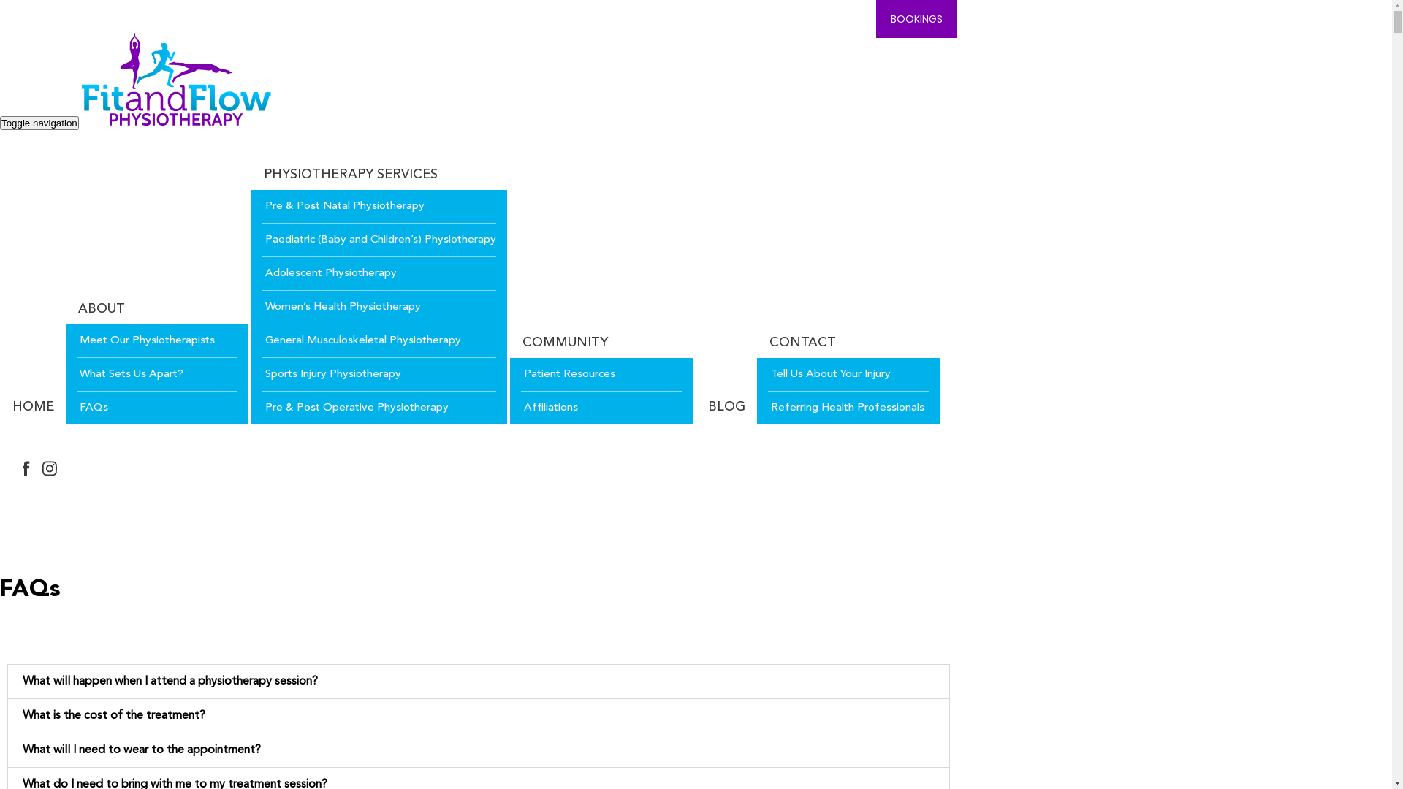  Describe the element at coordinates (99, 309) in the screenshot. I see ` ABOUT` at that location.